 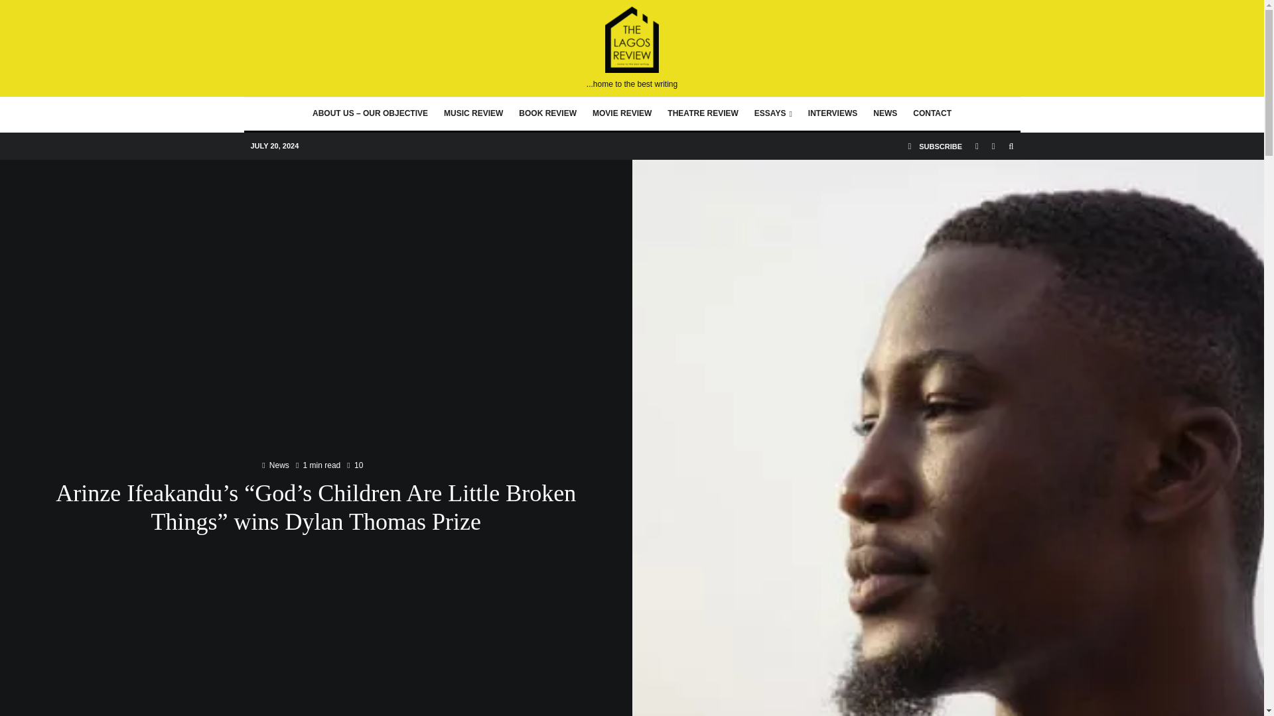 I want to click on THEATRE REVIEW, so click(x=702, y=113).